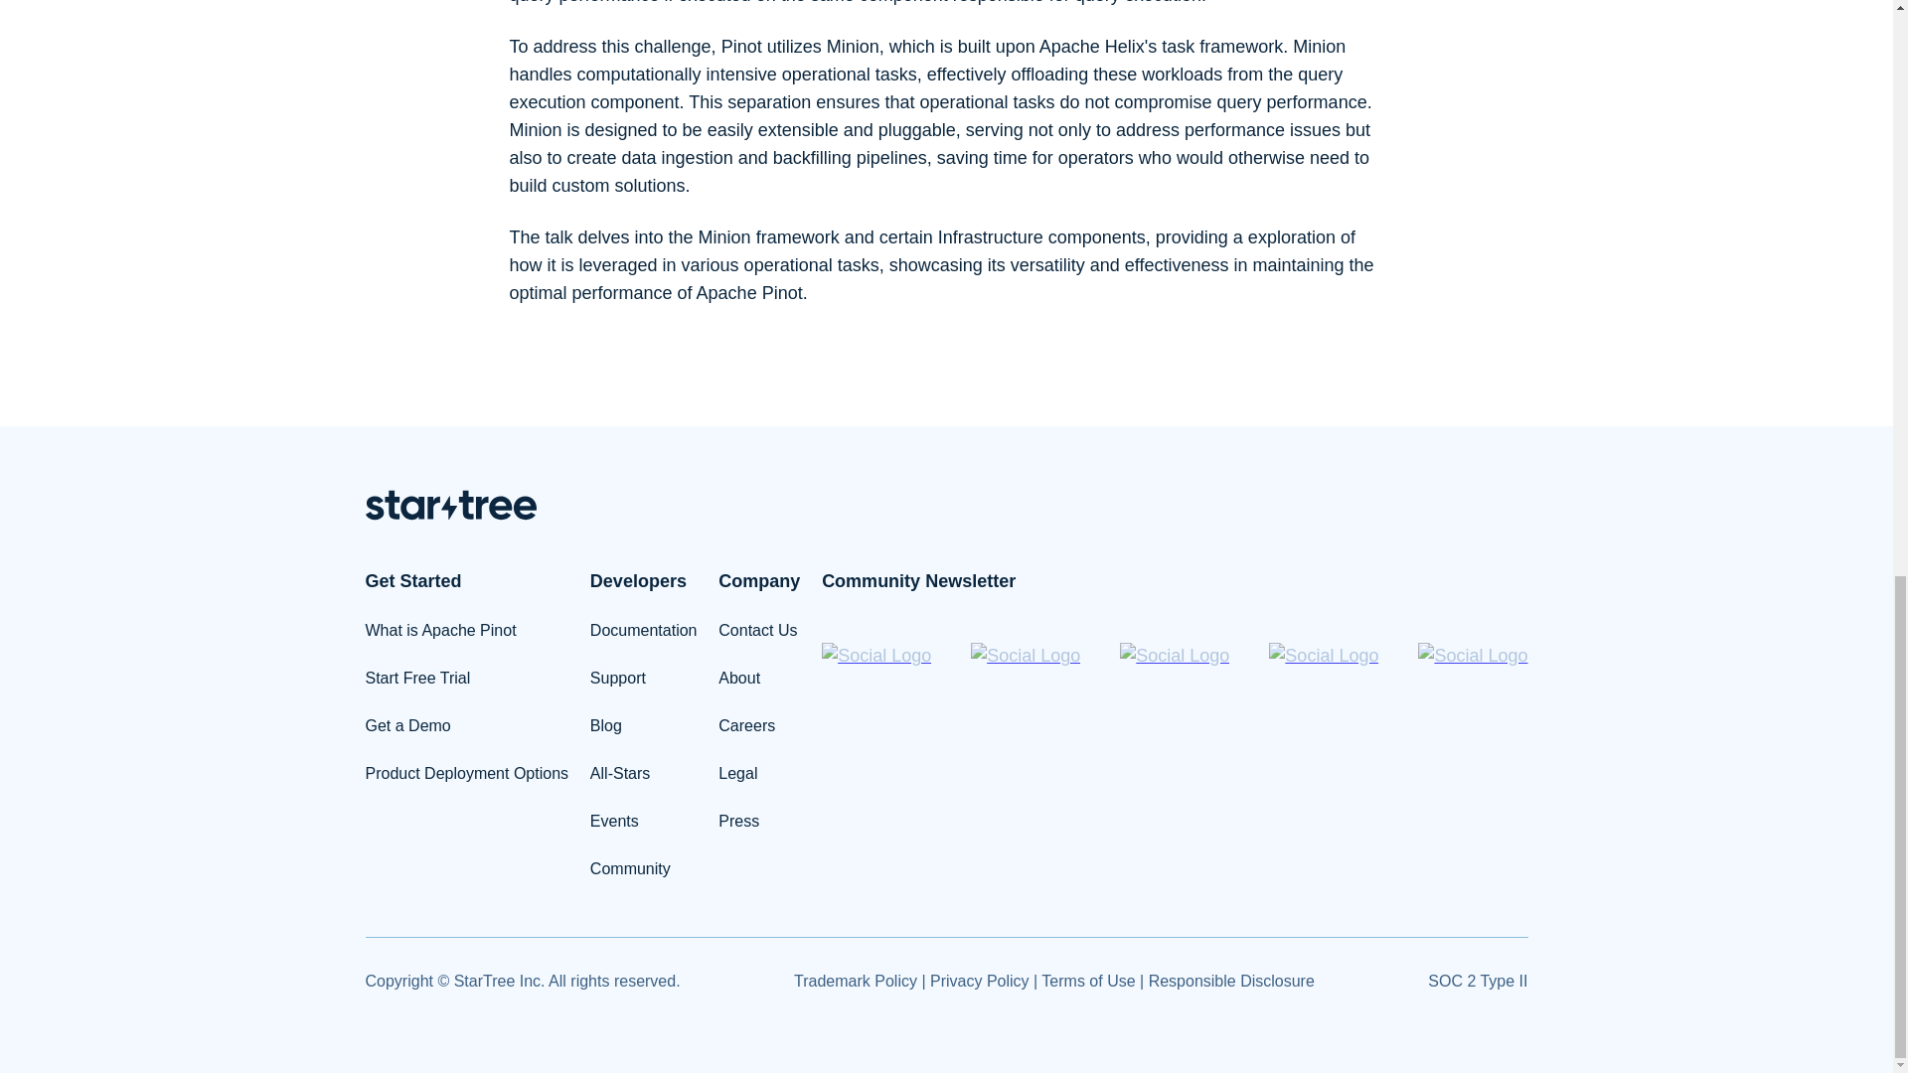 This screenshot has width=1908, height=1073. What do you see at coordinates (739, 678) in the screenshot?
I see `About` at bounding box center [739, 678].